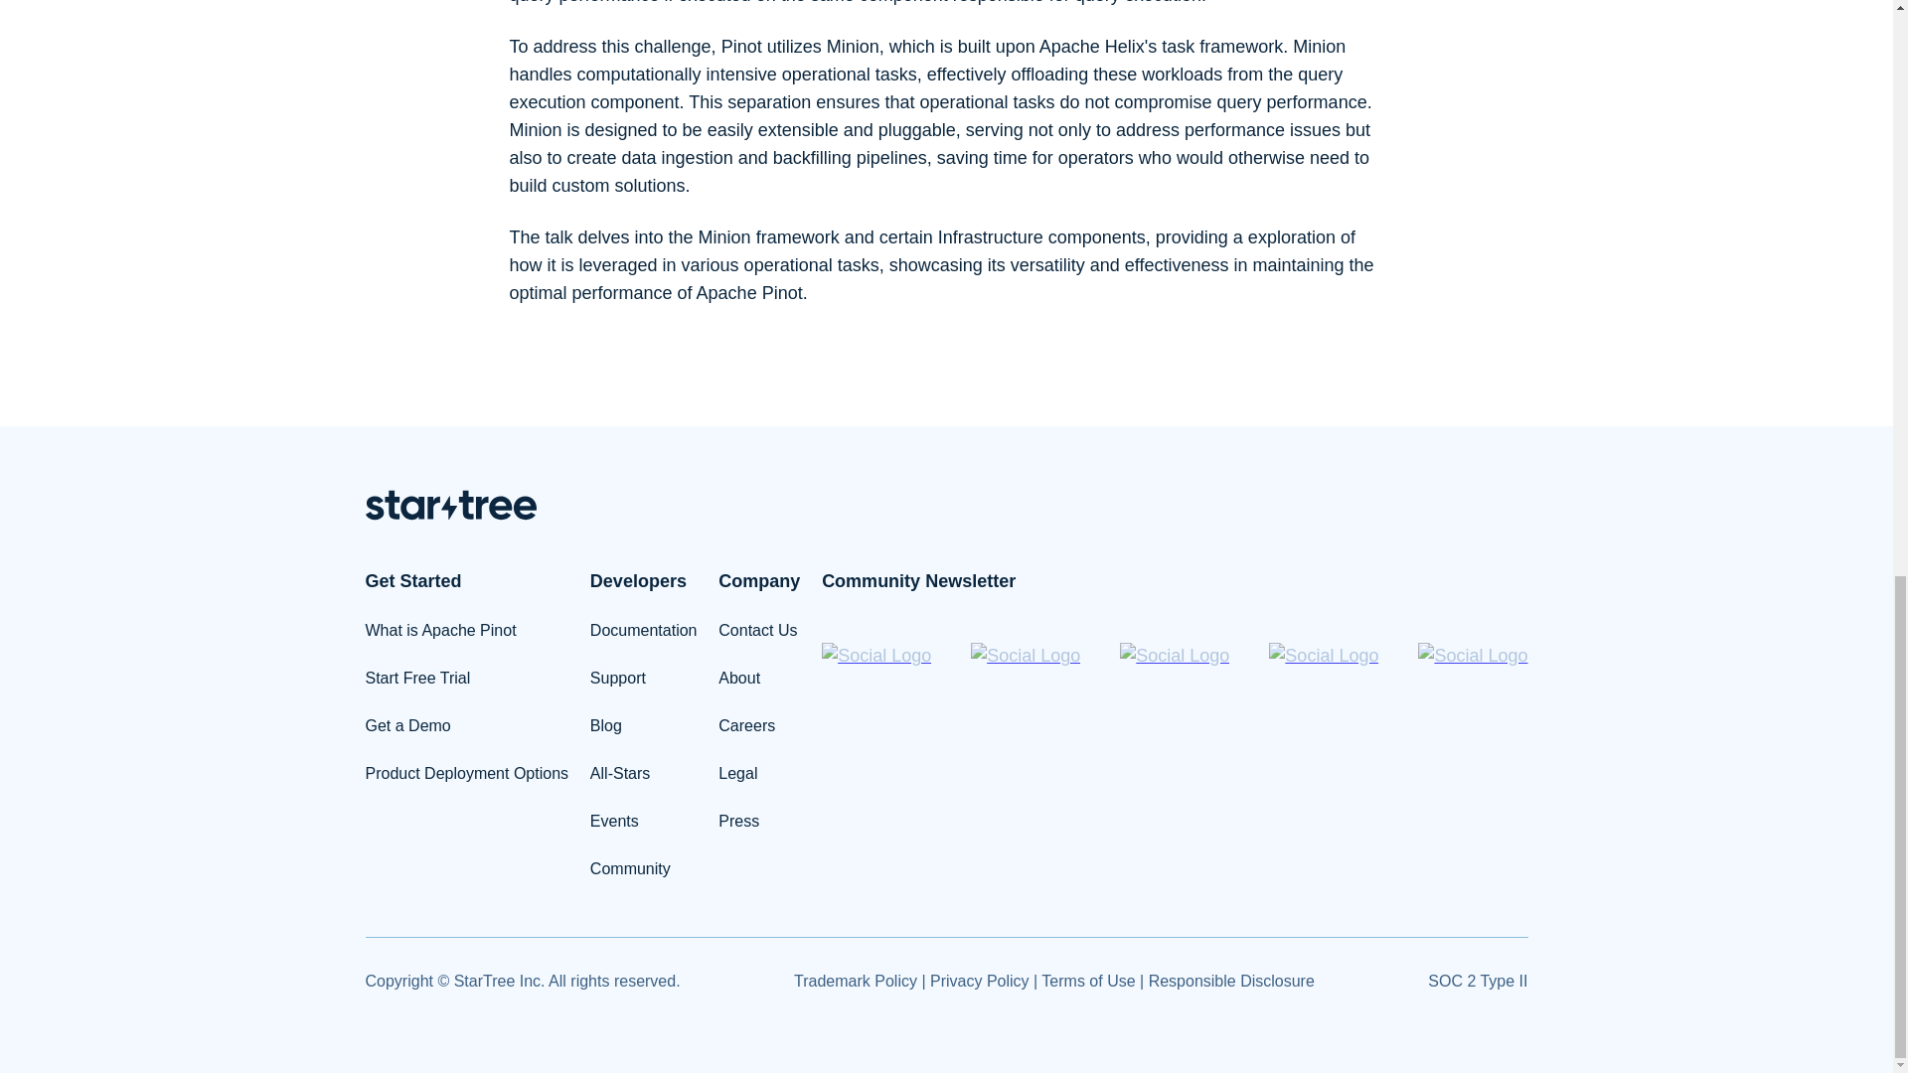 This screenshot has width=1908, height=1073. What do you see at coordinates (739, 678) in the screenshot?
I see `About` at bounding box center [739, 678].